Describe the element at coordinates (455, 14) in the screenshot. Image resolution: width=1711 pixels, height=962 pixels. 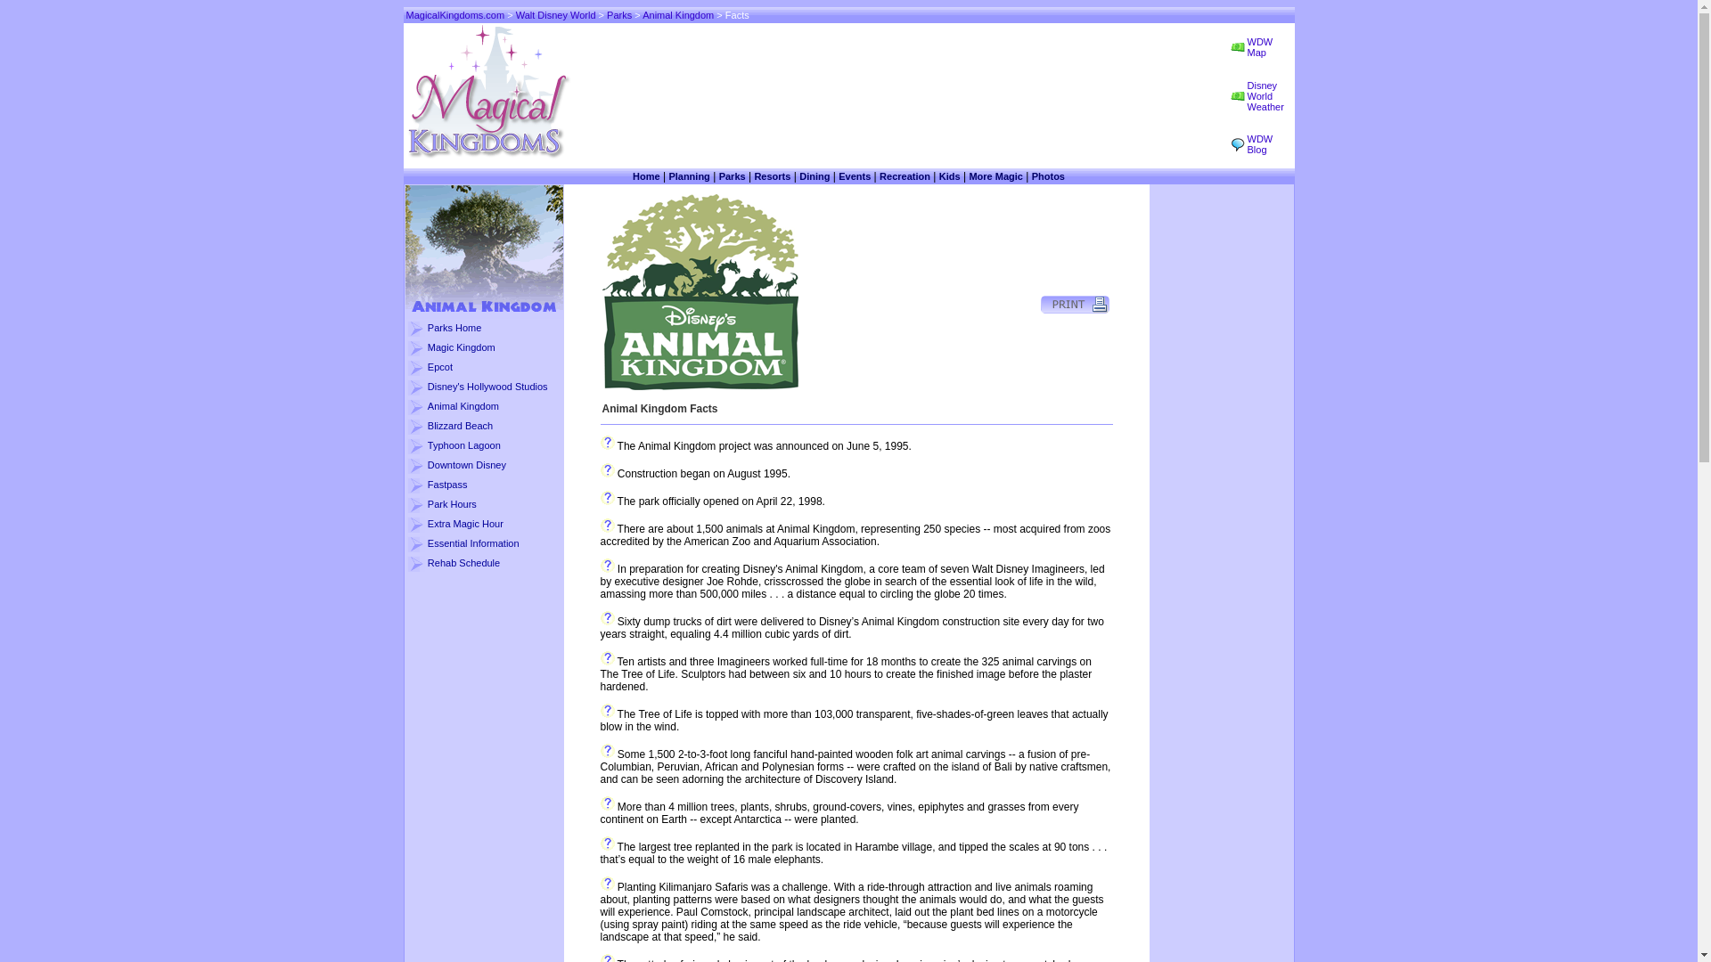
I see `MagicalKingdoms.com` at that location.